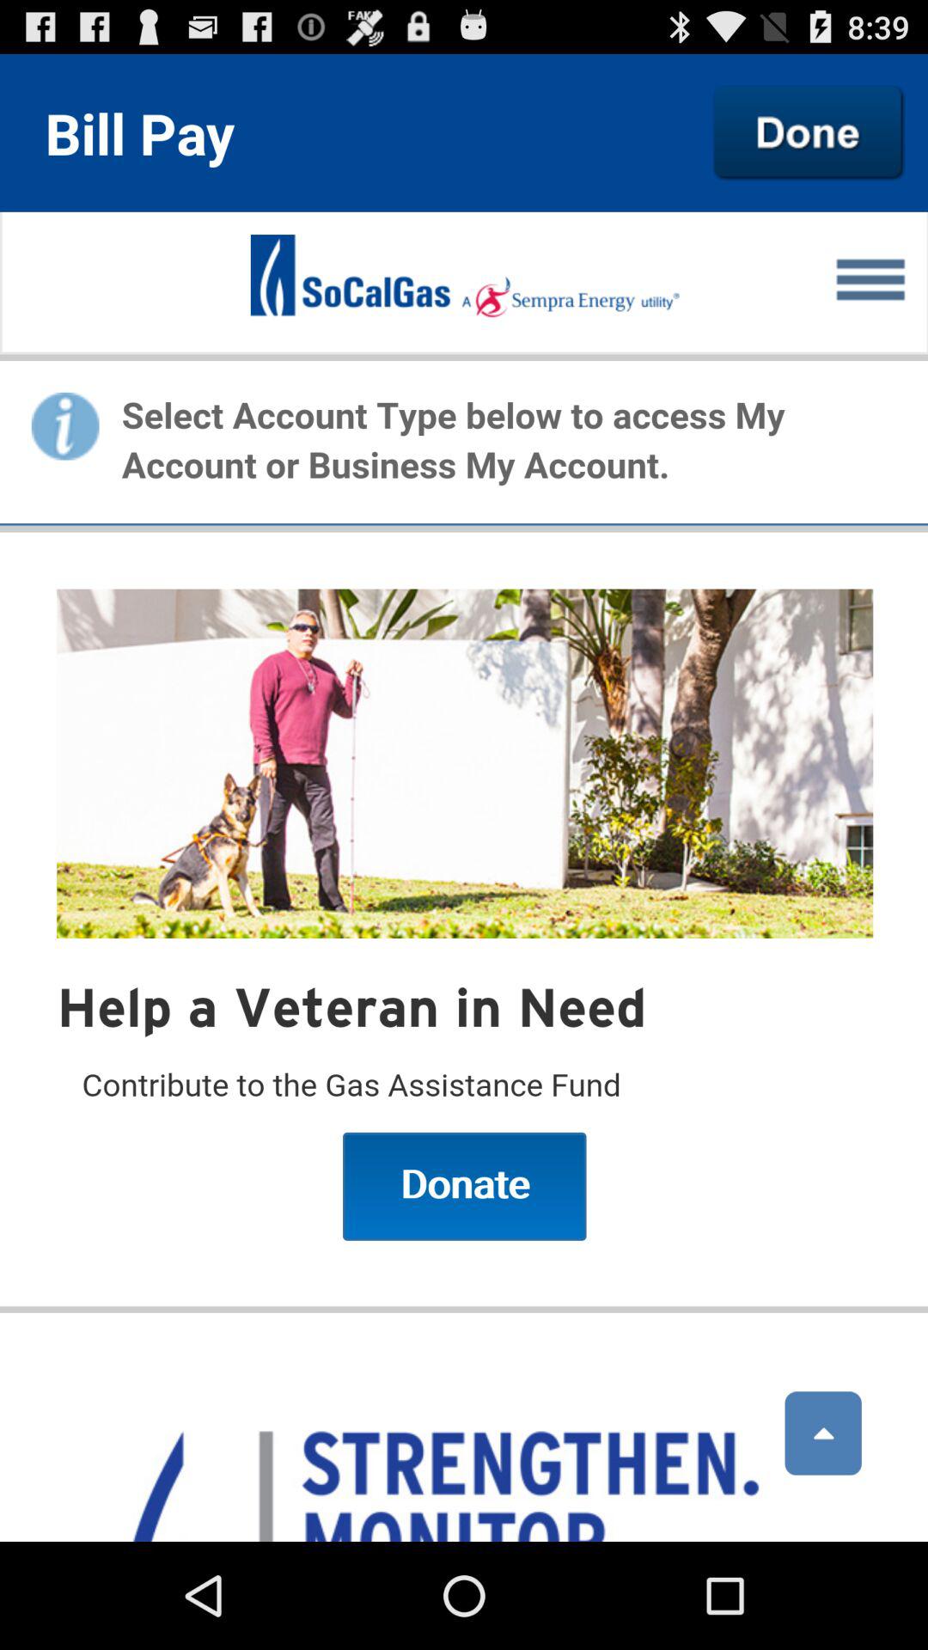 The height and width of the screenshot is (1650, 928). What do you see at coordinates (809, 132) in the screenshot?
I see `done` at bounding box center [809, 132].